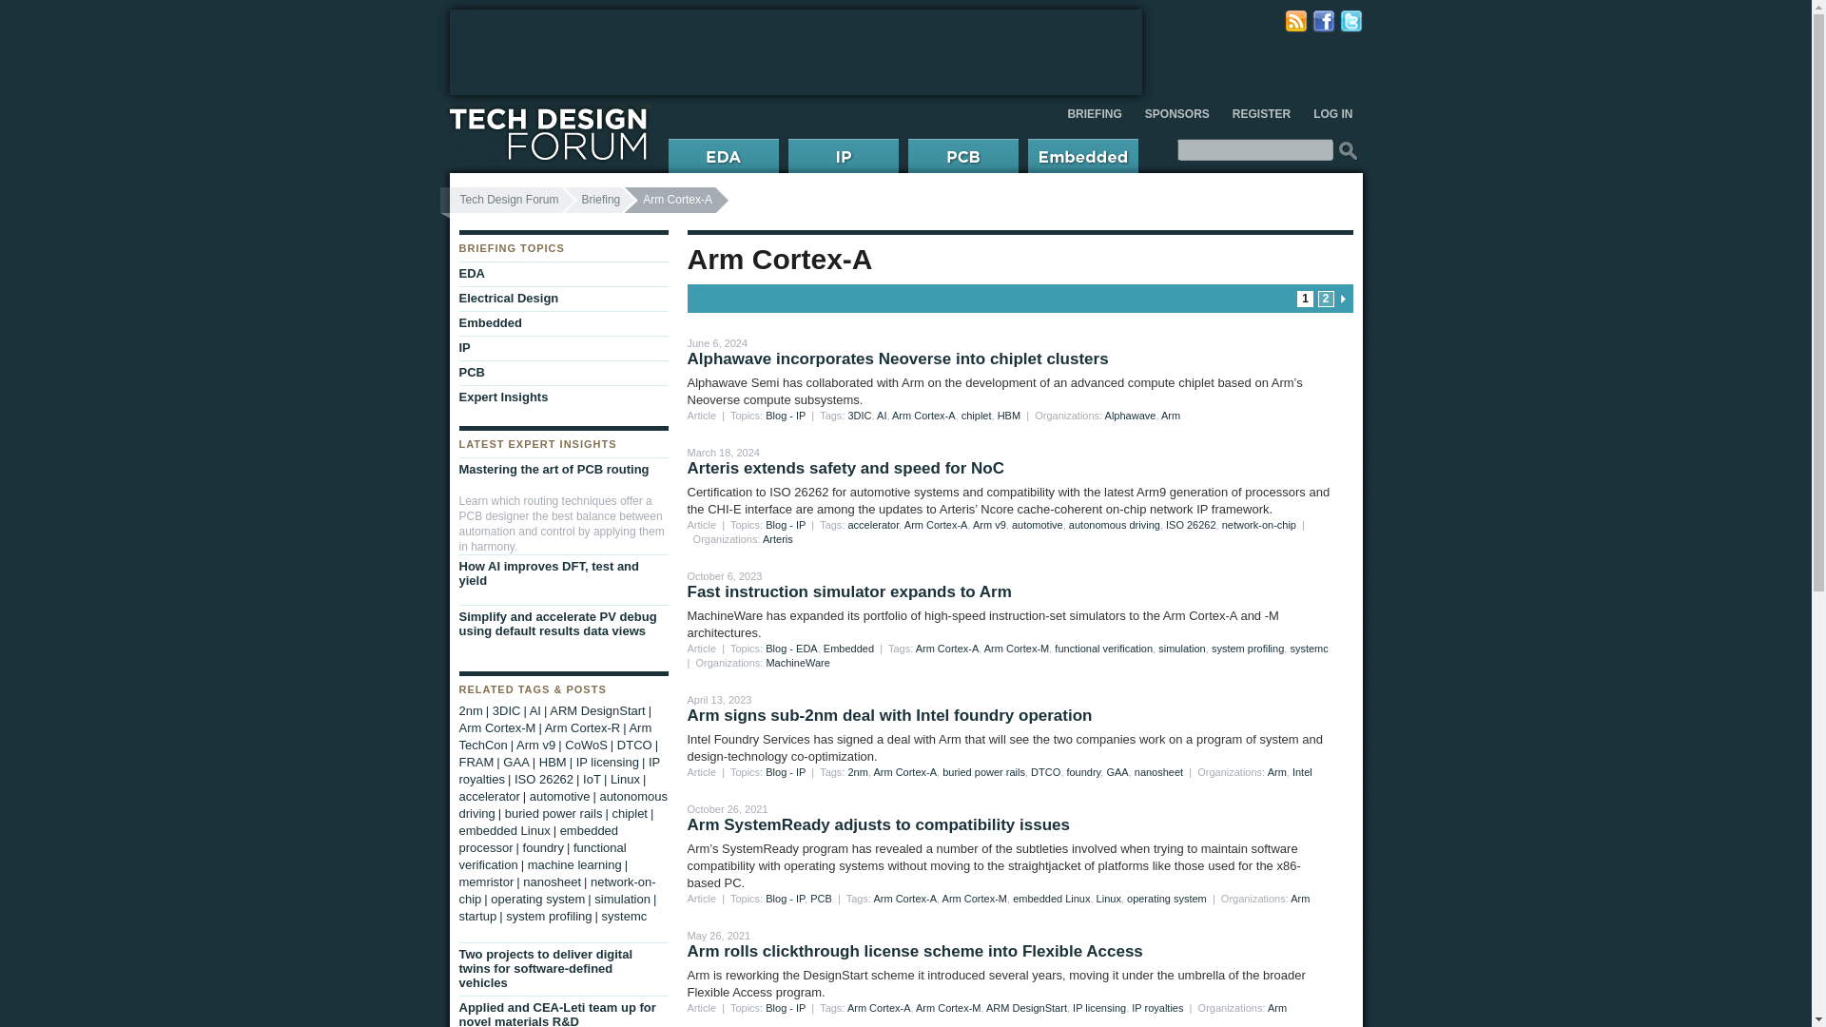 This screenshot has width=1826, height=1027. Describe the element at coordinates (976, 415) in the screenshot. I see `chiplet` at that location.